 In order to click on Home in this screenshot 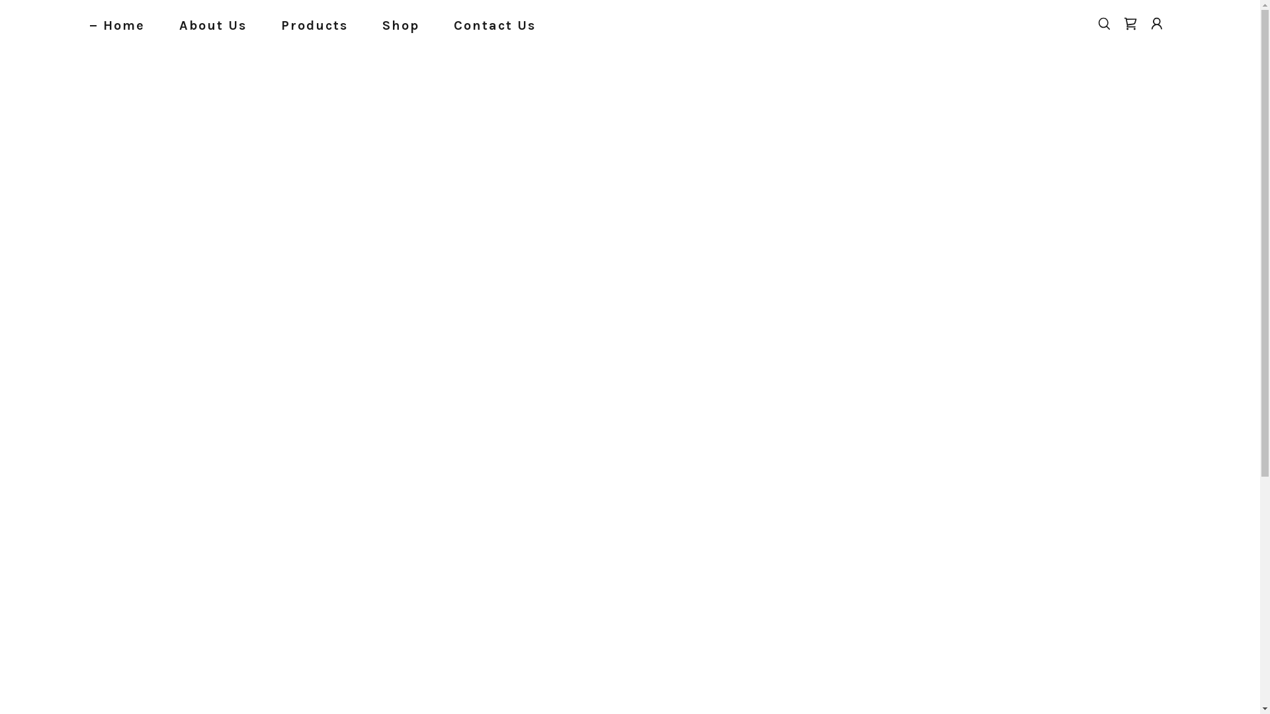, I will do `click(118, 25)`.